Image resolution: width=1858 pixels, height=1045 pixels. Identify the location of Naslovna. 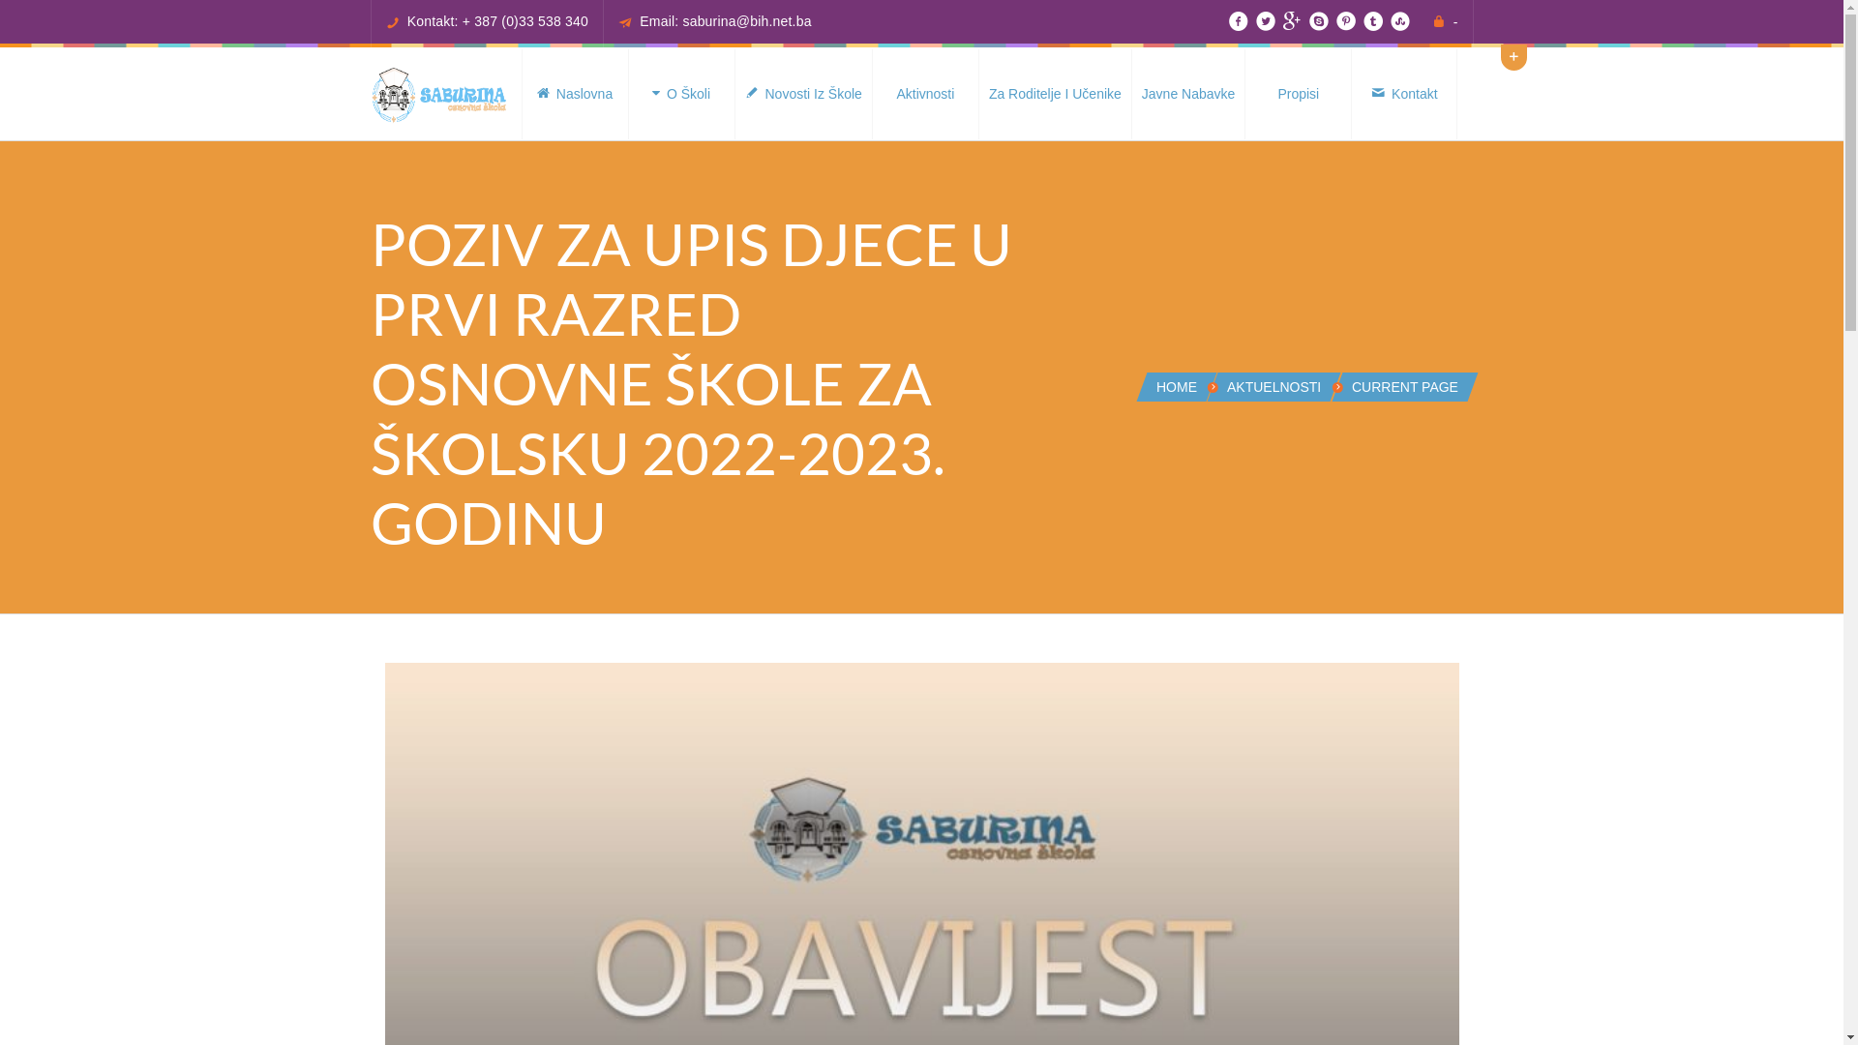
(574, 95).